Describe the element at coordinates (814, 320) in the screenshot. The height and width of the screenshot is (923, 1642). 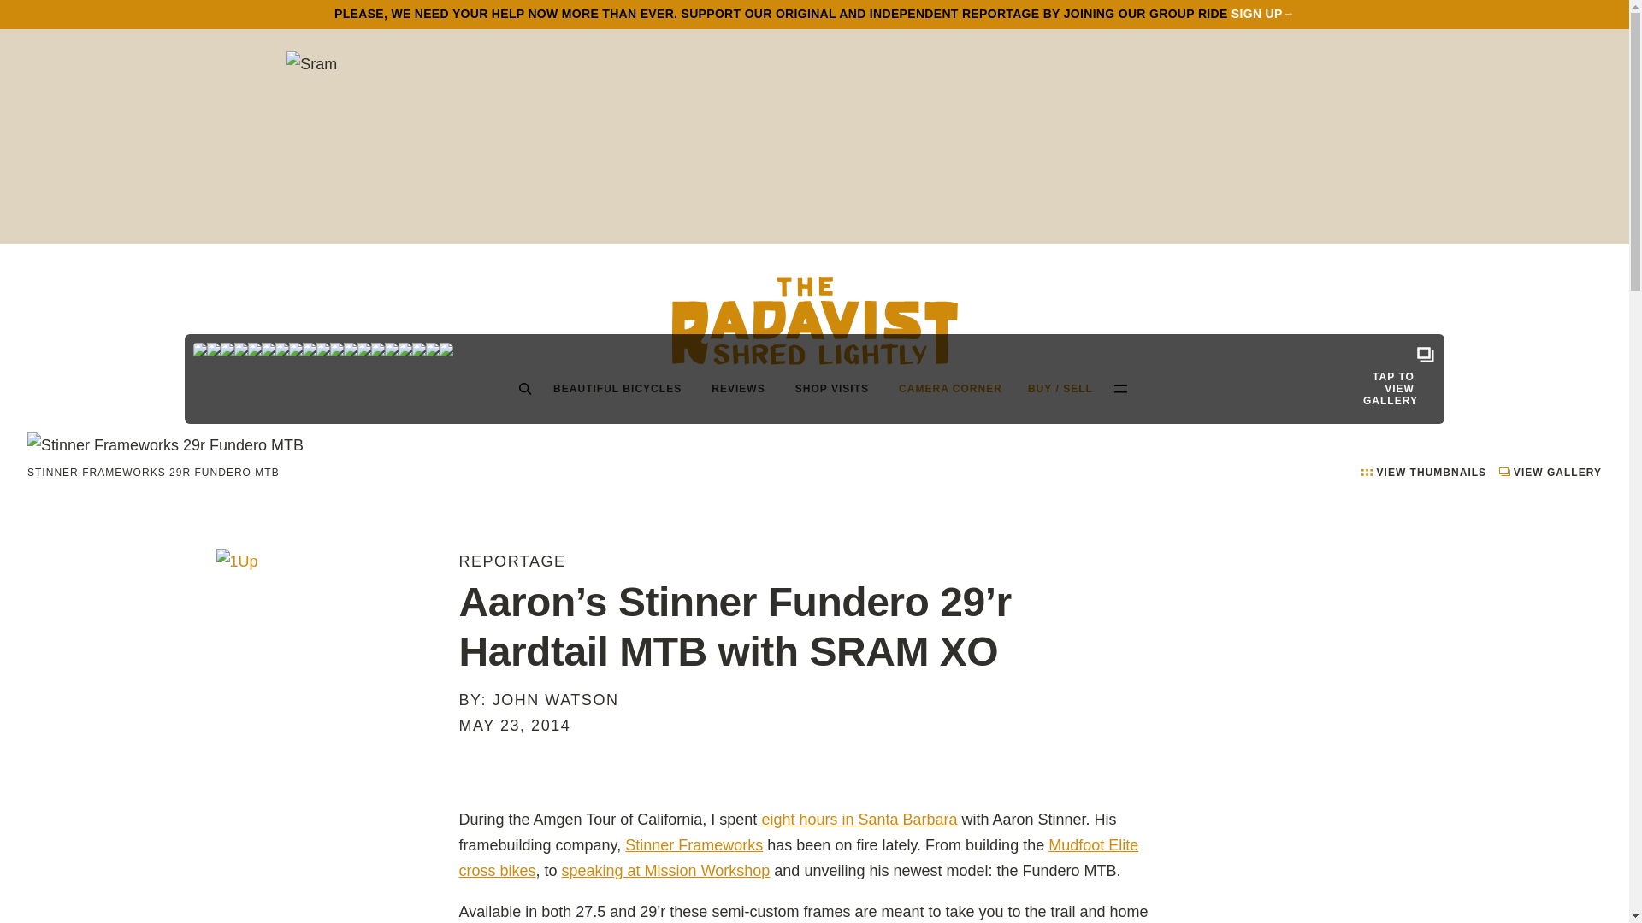
I see `The Radavist` at that location.